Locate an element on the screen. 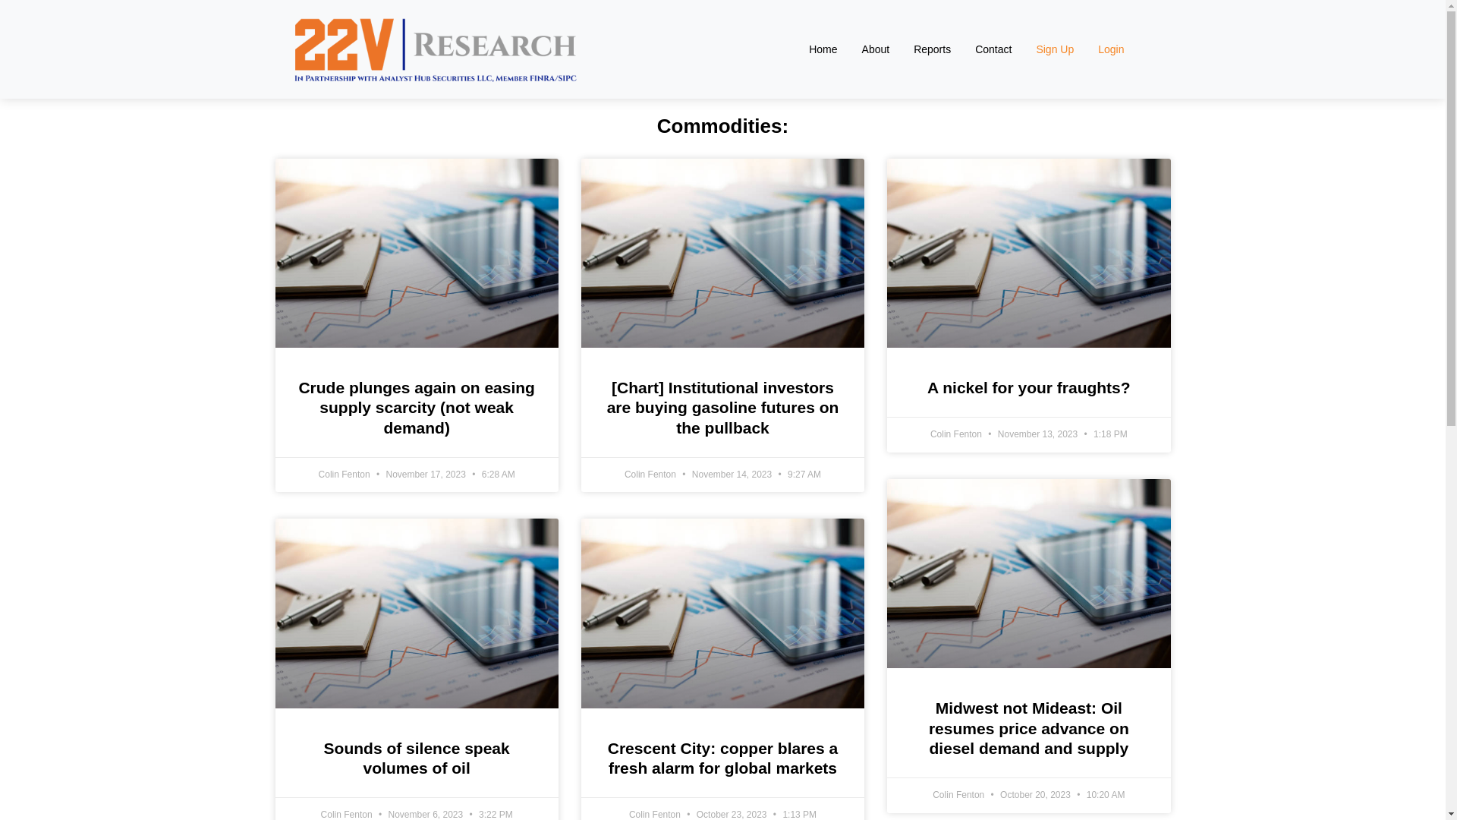  About is located at coordinates (876, 49).